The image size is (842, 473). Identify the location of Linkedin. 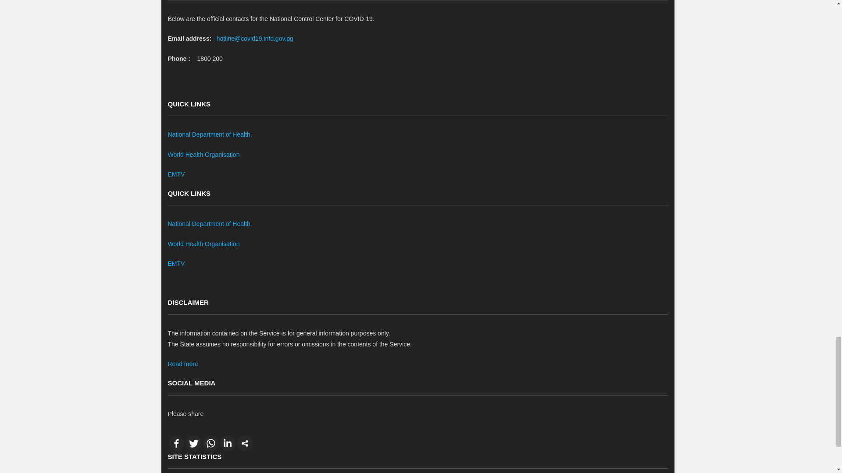
(228, 443).